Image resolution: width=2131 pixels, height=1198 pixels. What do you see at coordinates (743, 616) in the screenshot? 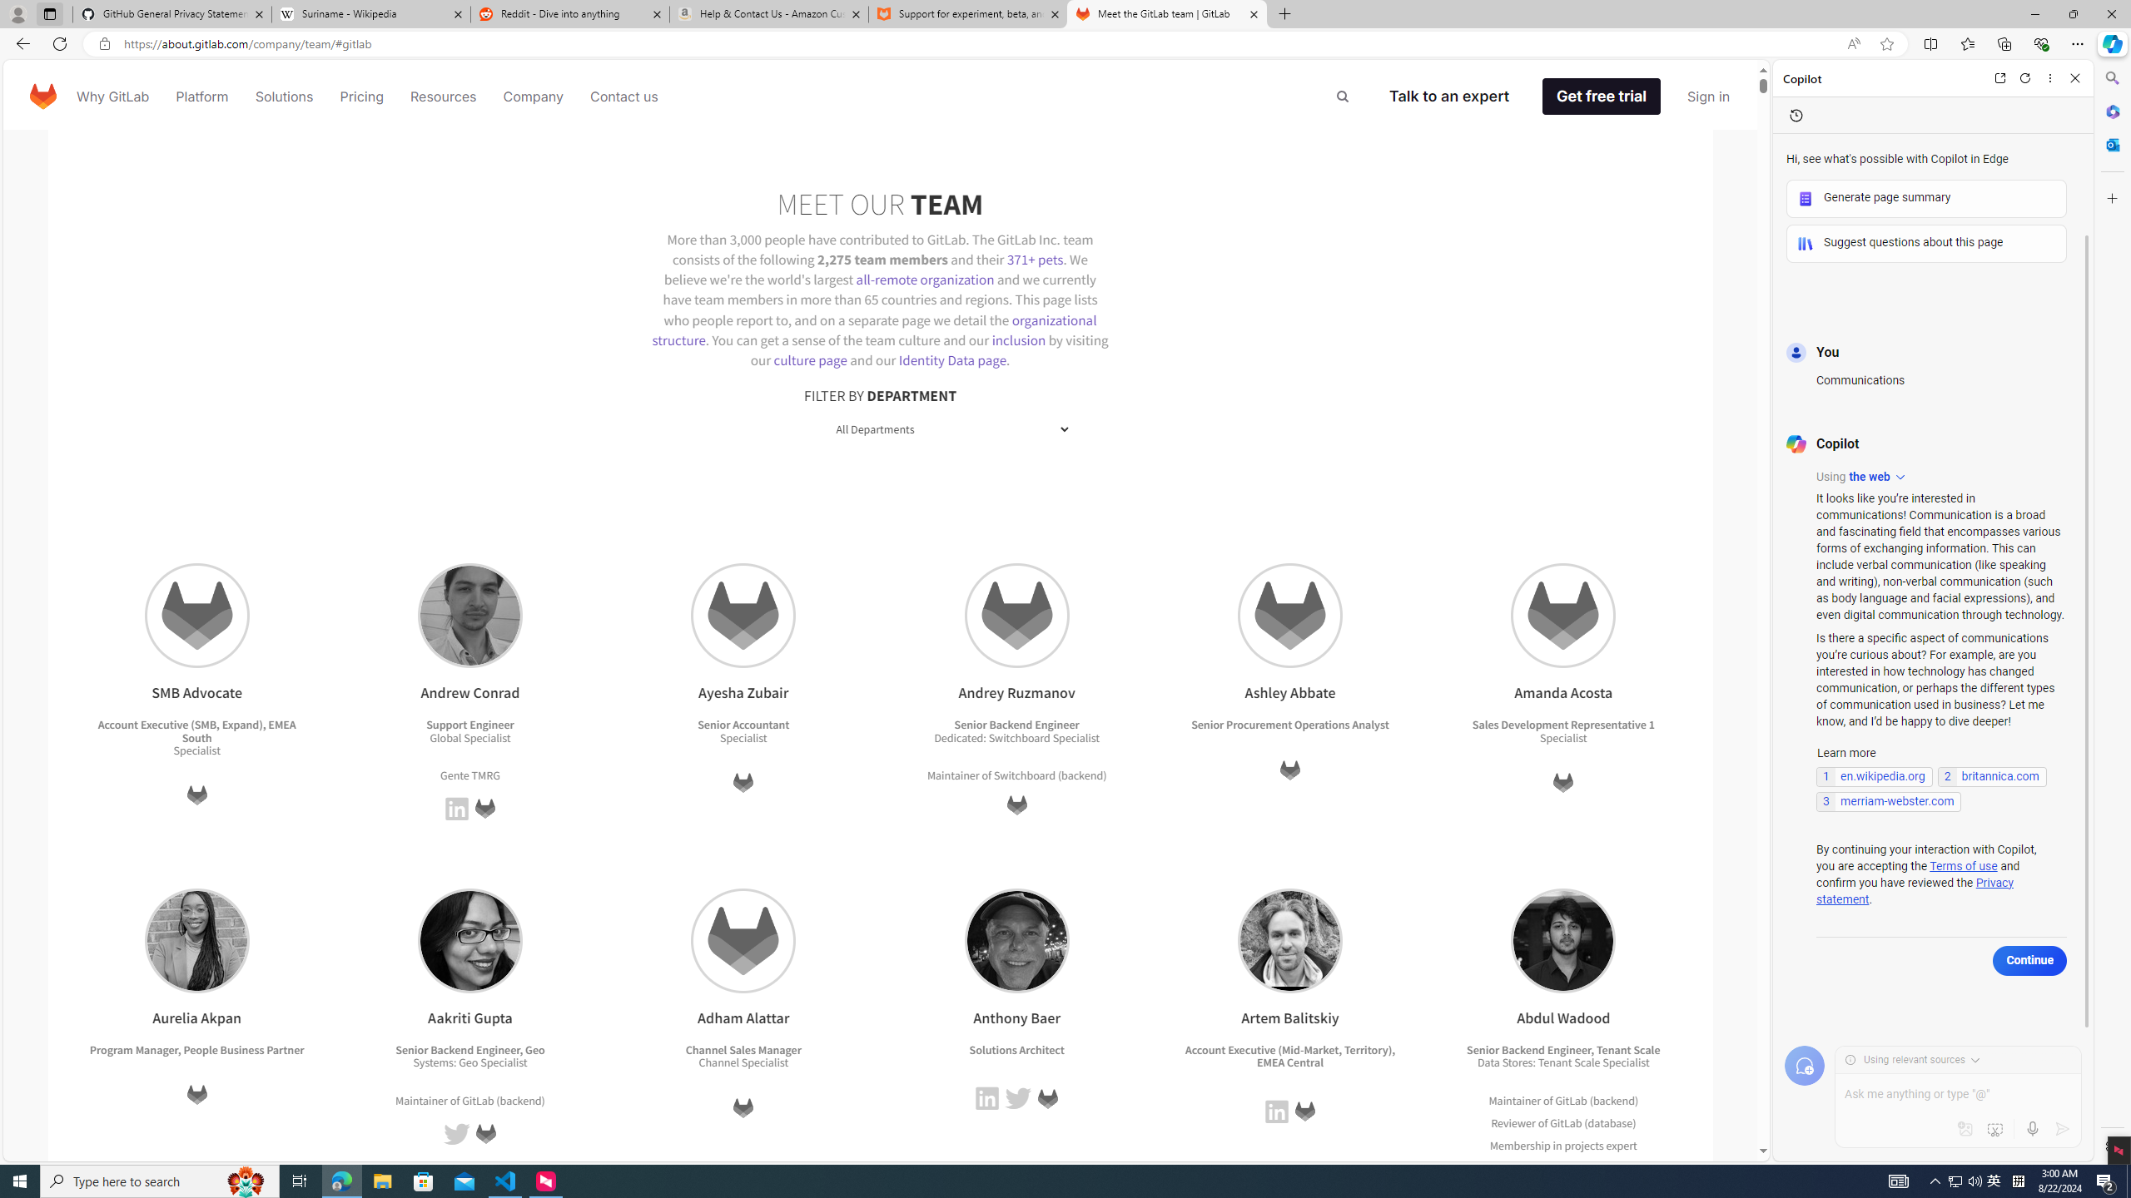
I see `Ayesha Zubair` at bounding box center [743, 616].